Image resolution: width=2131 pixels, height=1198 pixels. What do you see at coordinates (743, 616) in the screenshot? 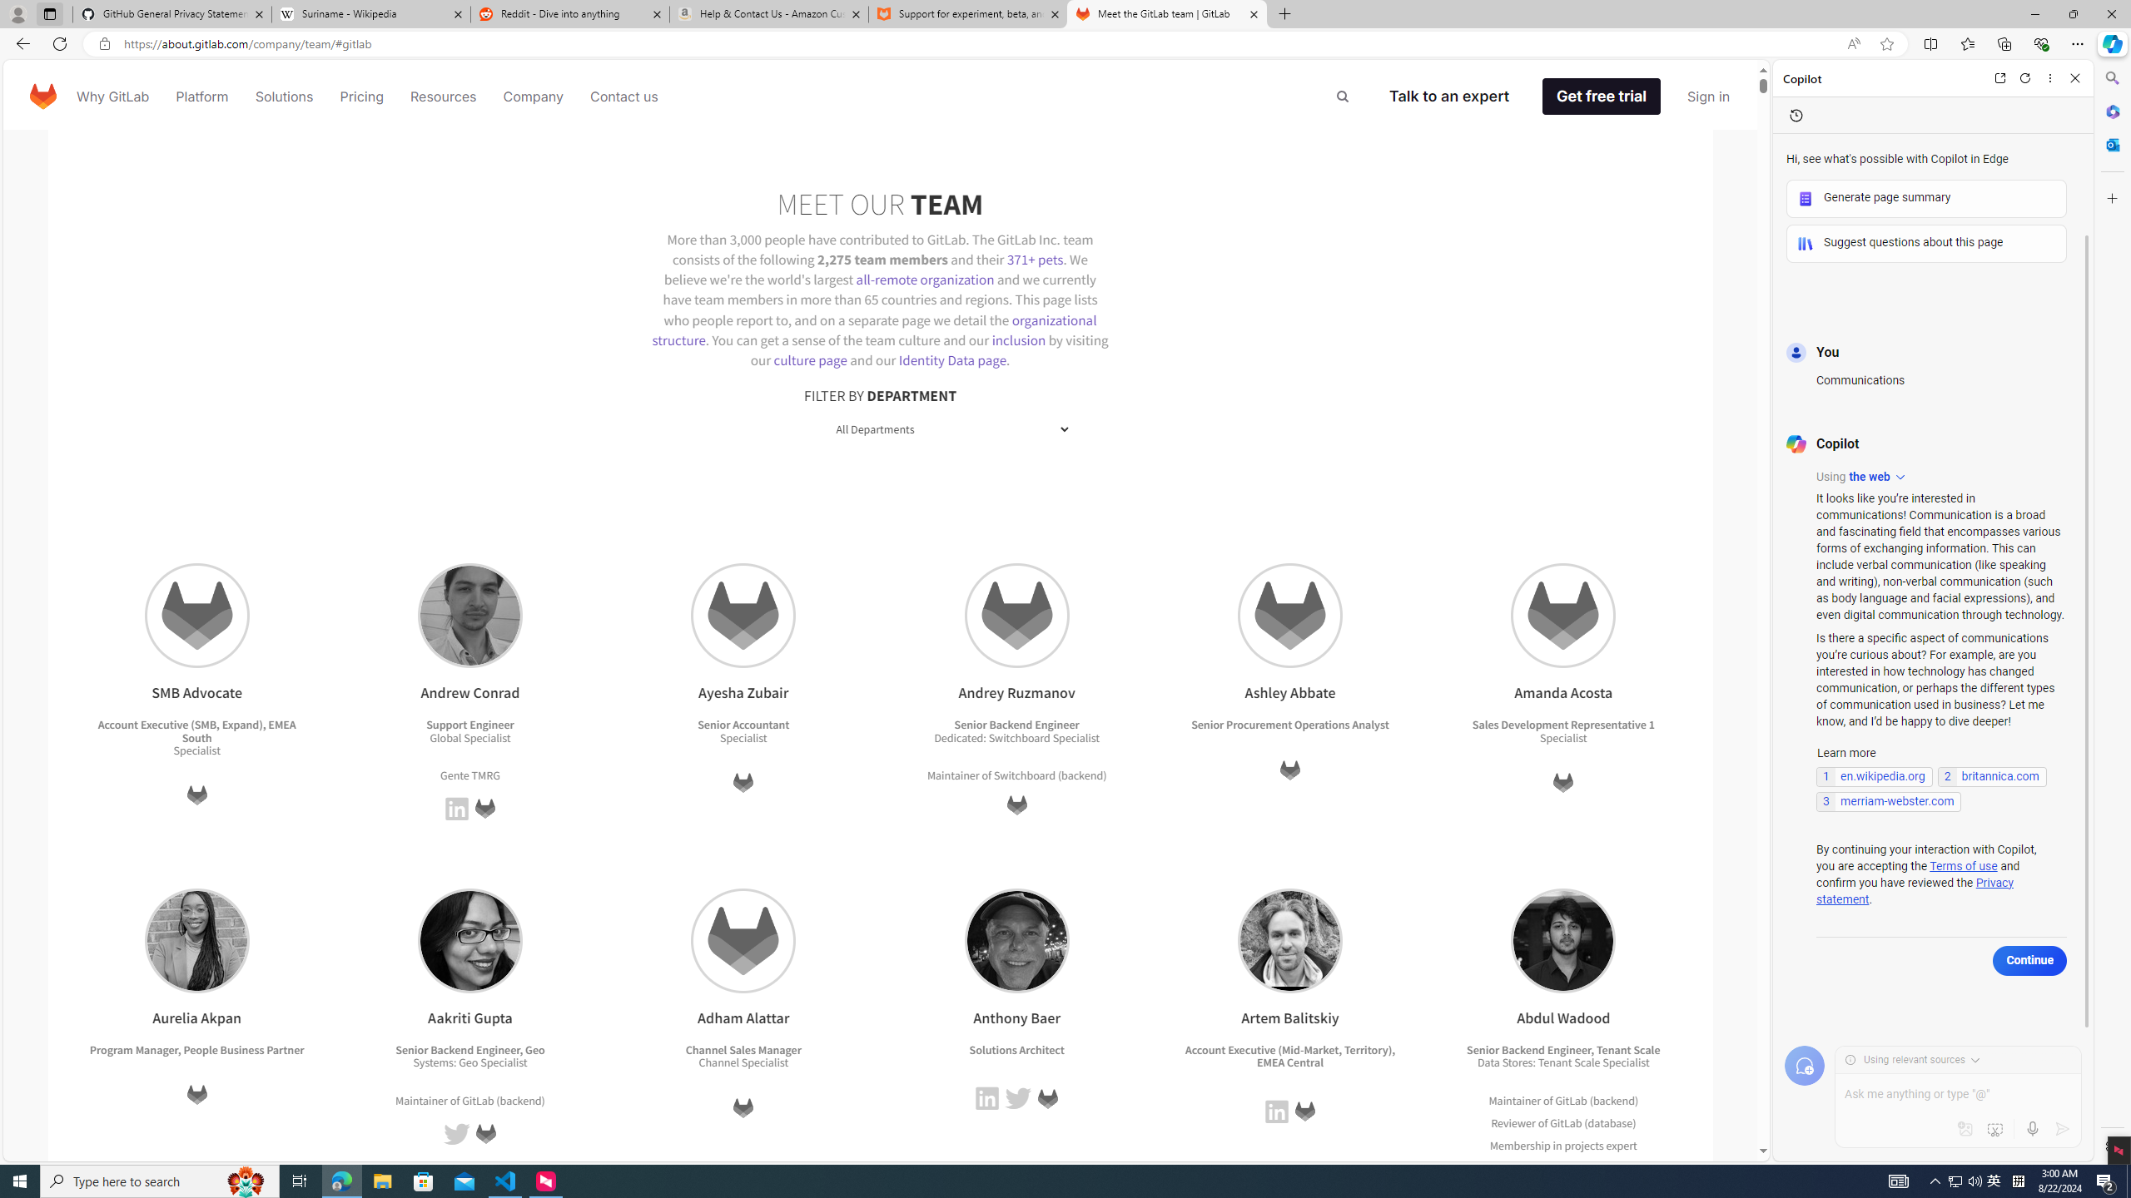
I see `Ayesha Zubair` at bounding box center [743, 616].